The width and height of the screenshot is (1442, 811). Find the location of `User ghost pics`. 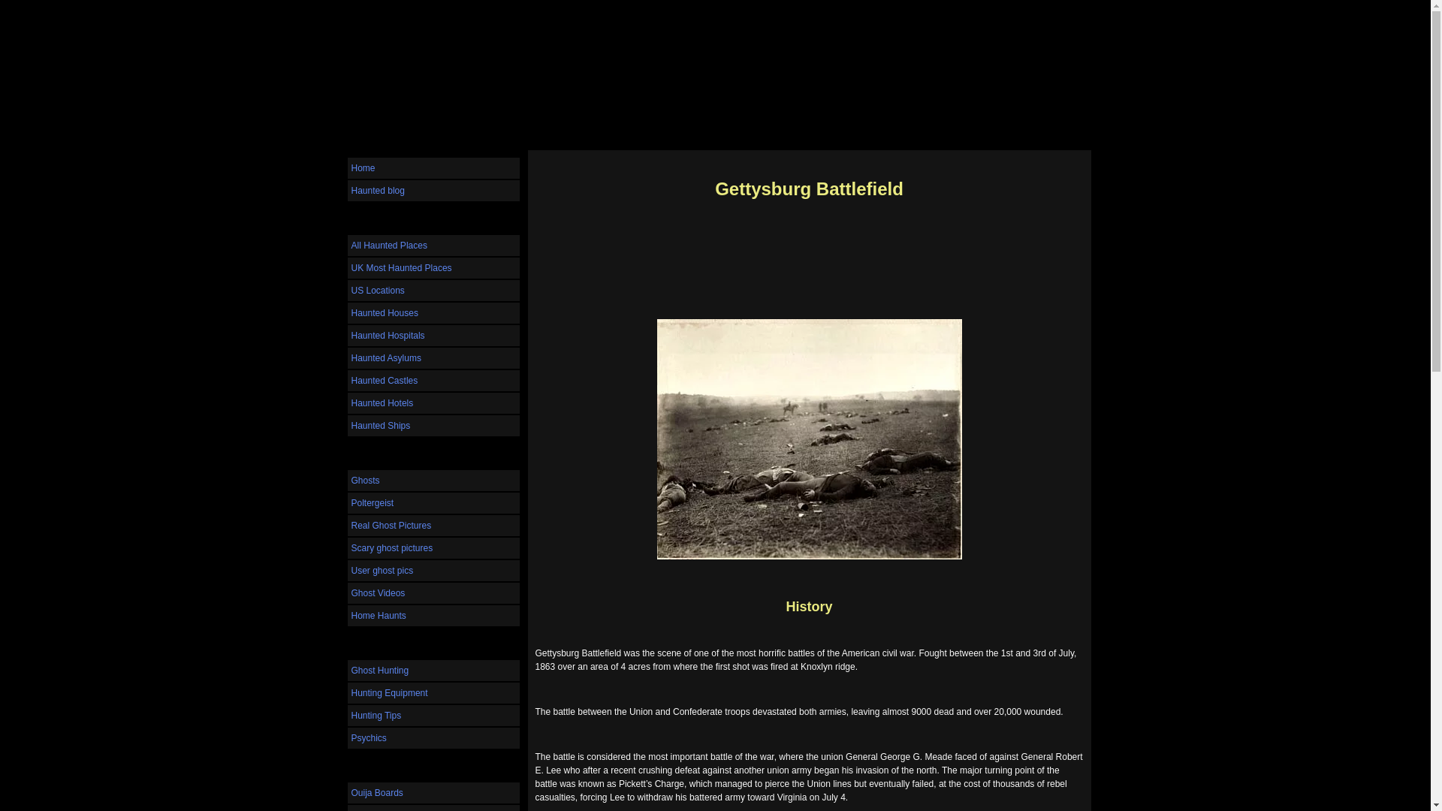

User ghost pics is located at coordinates (433, 571).